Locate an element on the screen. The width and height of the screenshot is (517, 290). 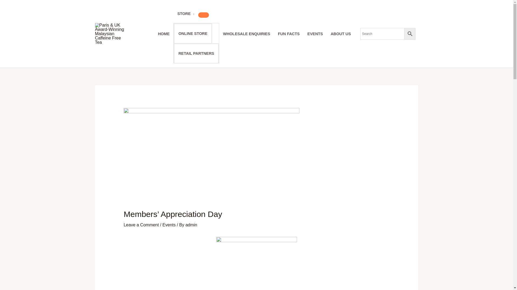
RETAIL PARTNERS is located at coordinates (196, 53).